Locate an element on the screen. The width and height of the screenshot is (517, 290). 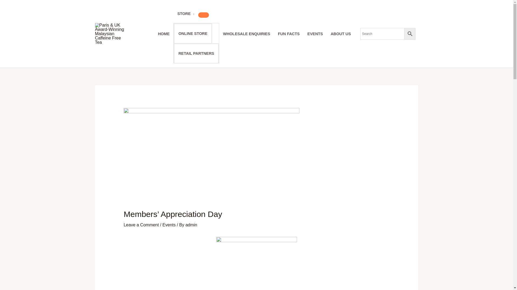
RETAIL PARTNERS is located at coordinates (196, 53).